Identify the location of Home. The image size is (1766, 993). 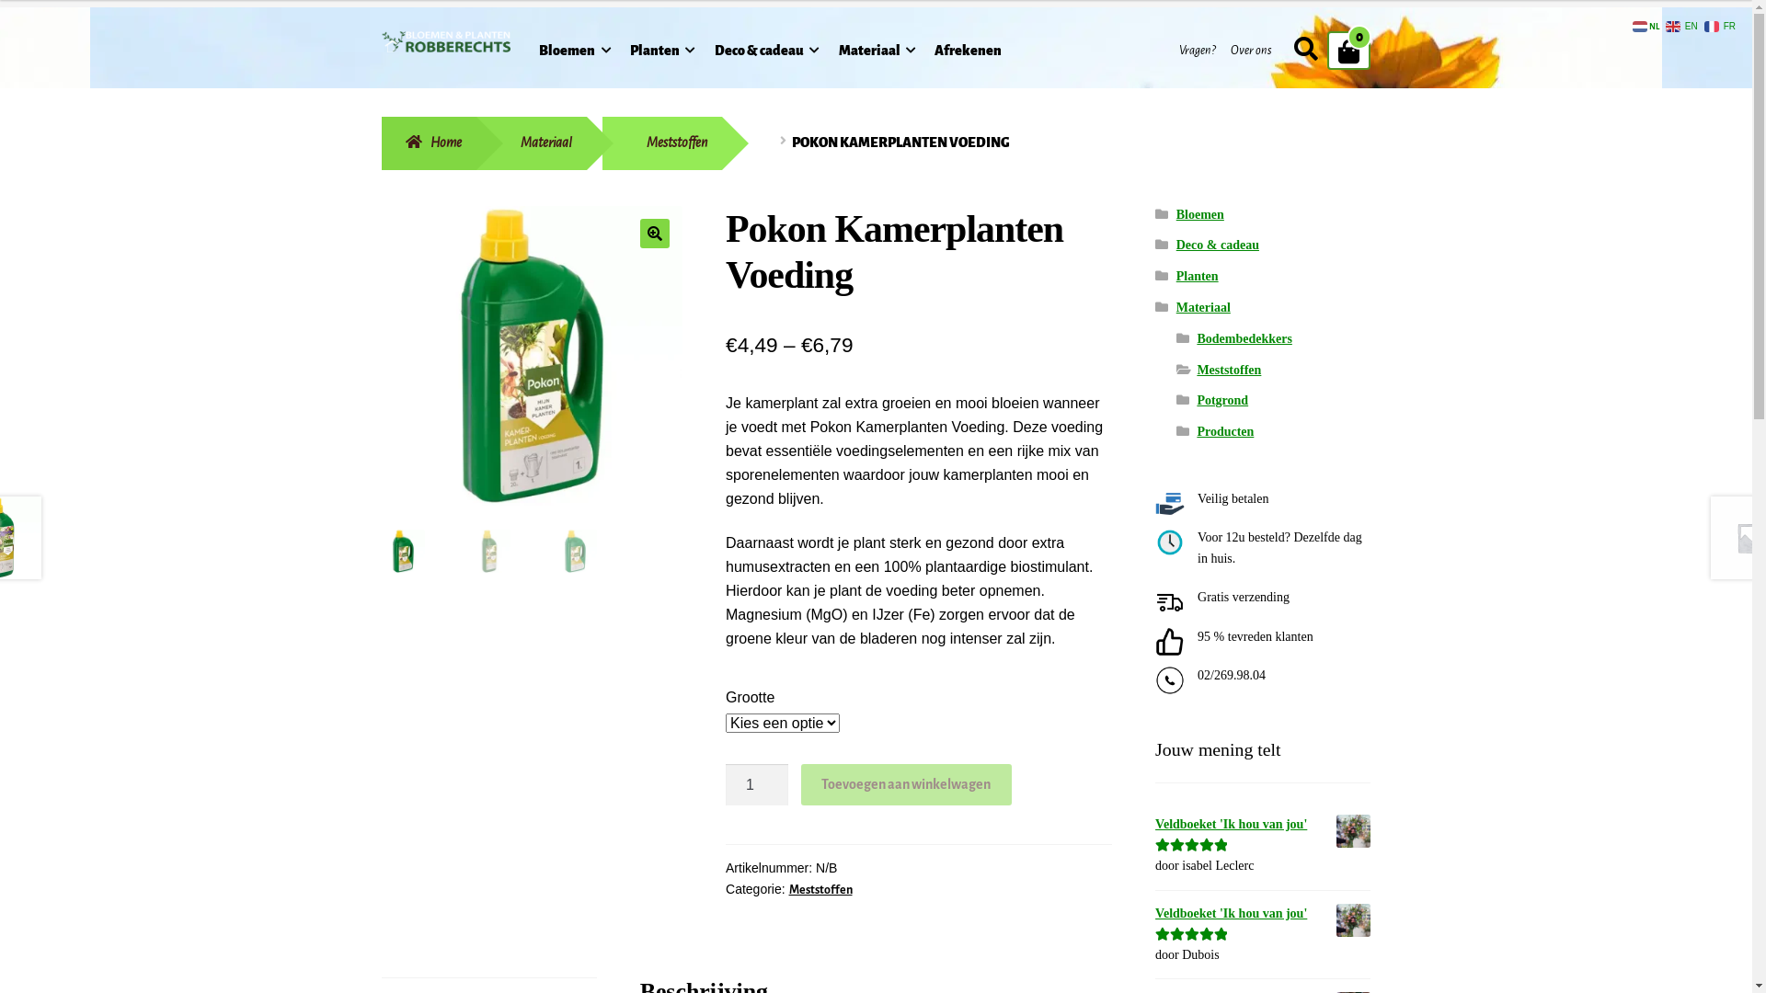
(429, 143).